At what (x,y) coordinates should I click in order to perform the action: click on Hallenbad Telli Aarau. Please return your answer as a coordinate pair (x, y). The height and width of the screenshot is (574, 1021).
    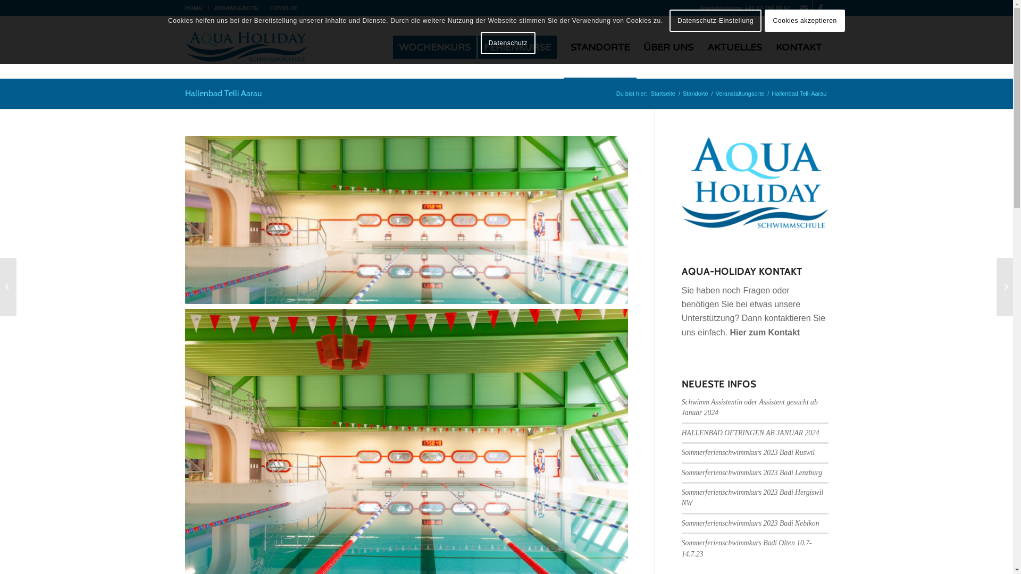
    Looking at the image, I should click on (223, 94).